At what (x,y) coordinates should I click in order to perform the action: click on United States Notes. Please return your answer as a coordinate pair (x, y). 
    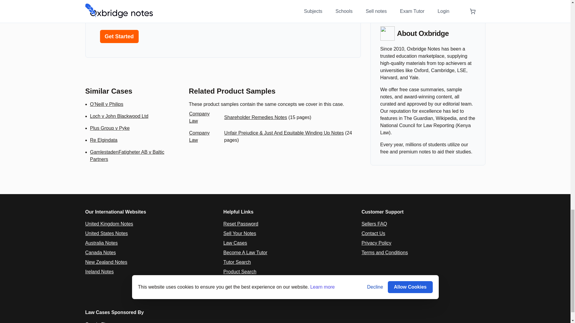
    Looking at the image, I should click on (106, 233).